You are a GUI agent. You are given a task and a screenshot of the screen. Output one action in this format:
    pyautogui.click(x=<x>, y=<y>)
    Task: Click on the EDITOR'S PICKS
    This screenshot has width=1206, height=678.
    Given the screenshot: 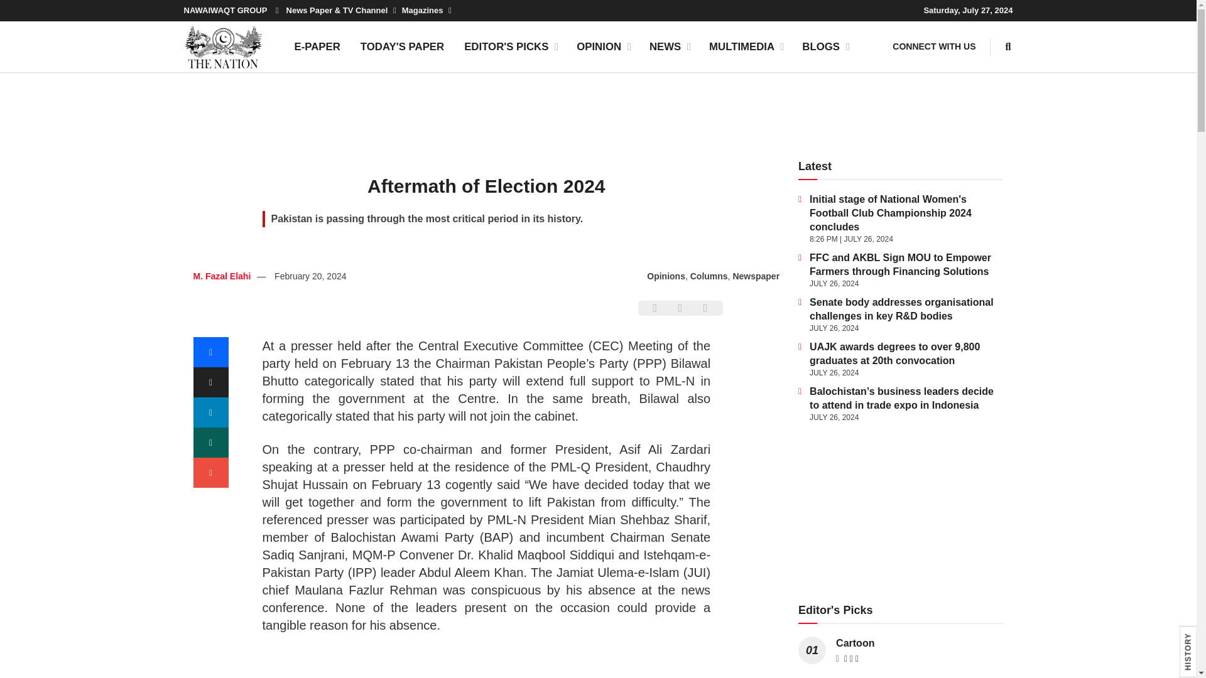 What is the action you would take?
    pyautogui.click(x=510, y=46)
    